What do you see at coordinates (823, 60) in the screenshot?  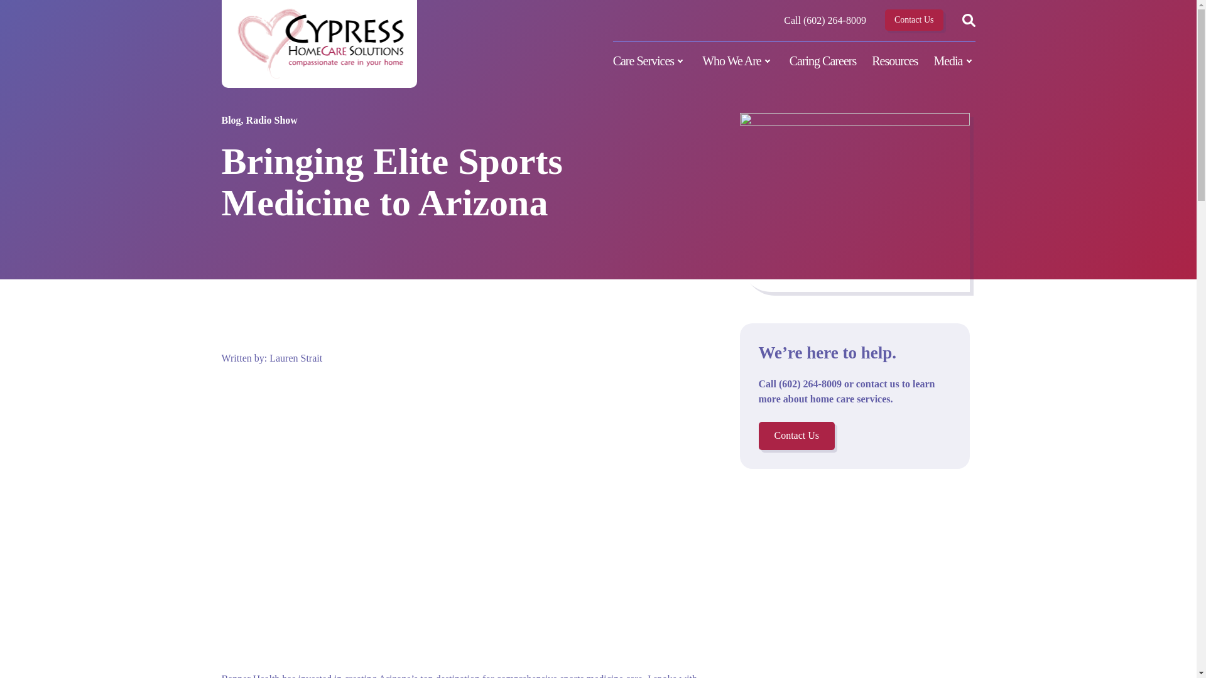 I see `Caring Careers` at bounding box center [823, 60].